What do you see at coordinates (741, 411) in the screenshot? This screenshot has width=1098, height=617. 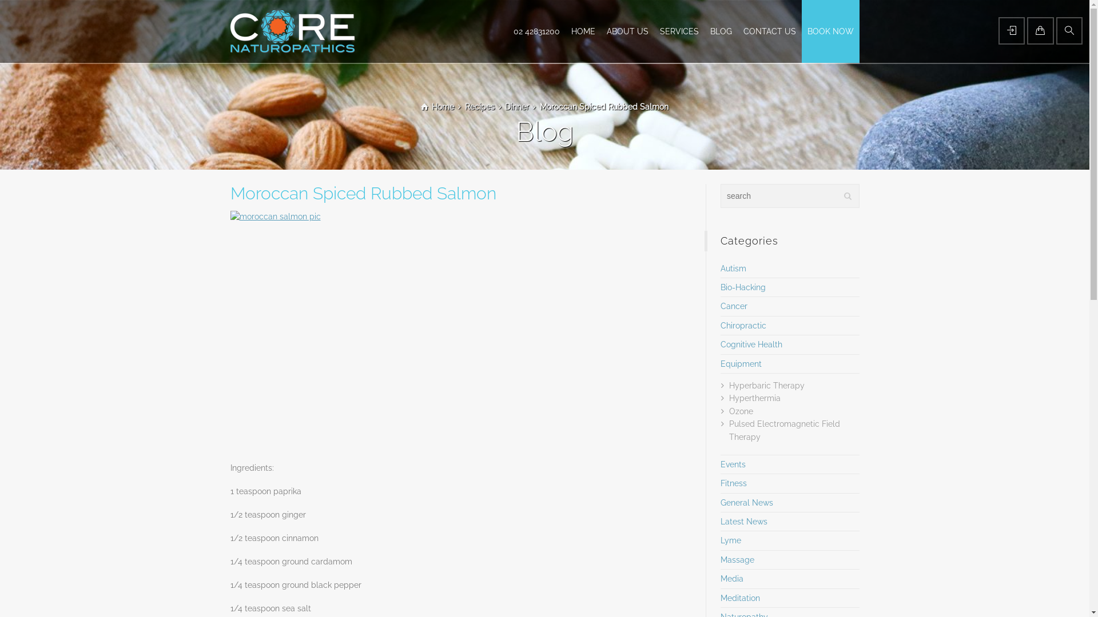 I see `Ozone` at bounding box center [741, 411].